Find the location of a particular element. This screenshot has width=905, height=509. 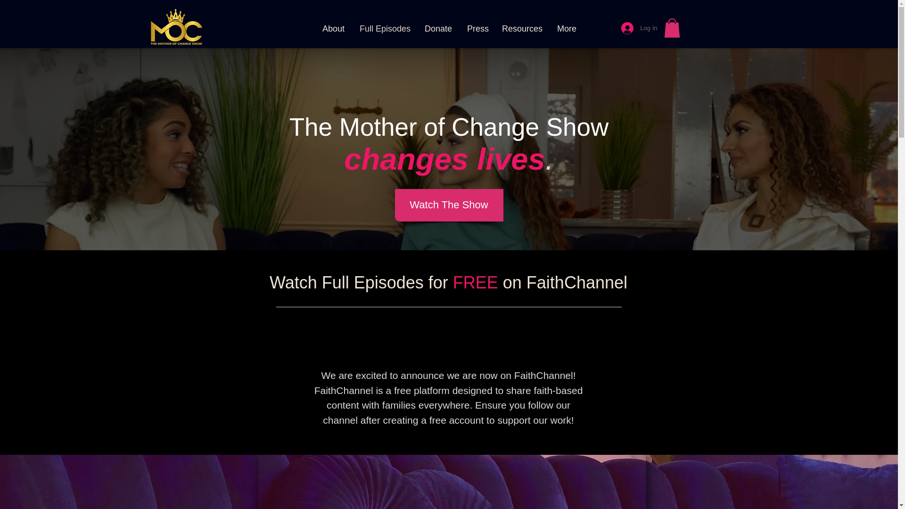

Watch The Show is located at coordinates (449, 205).